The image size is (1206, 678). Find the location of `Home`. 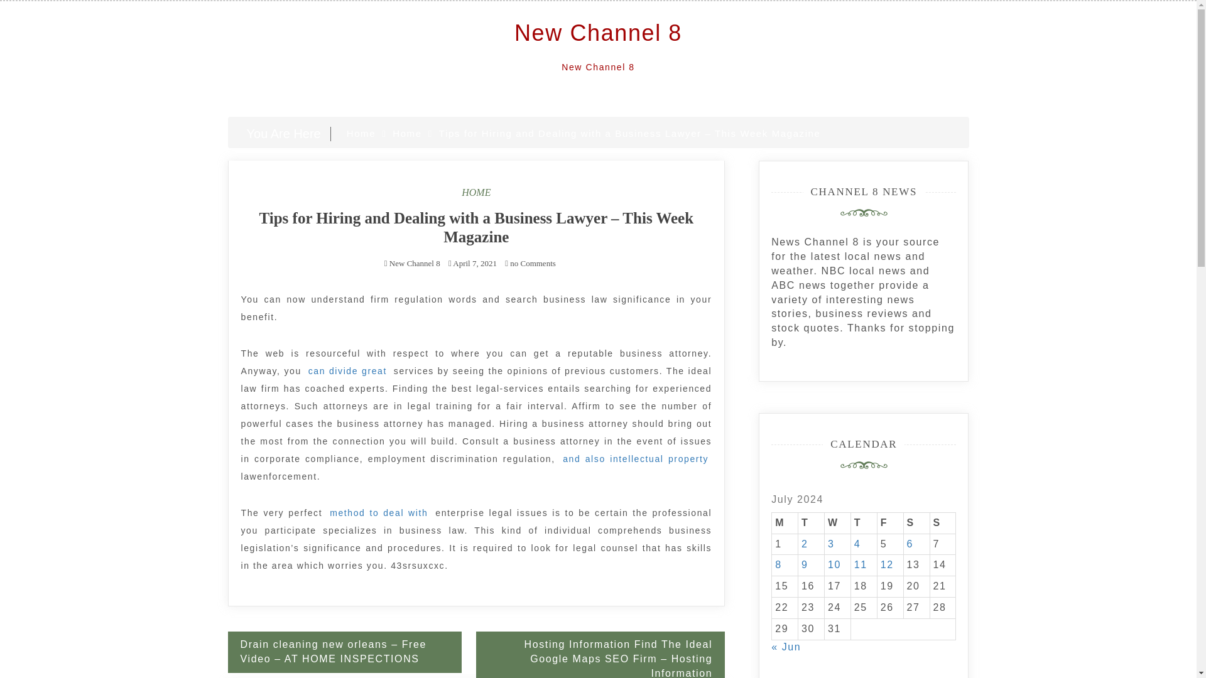

Home is located at coordinates (407, 133).